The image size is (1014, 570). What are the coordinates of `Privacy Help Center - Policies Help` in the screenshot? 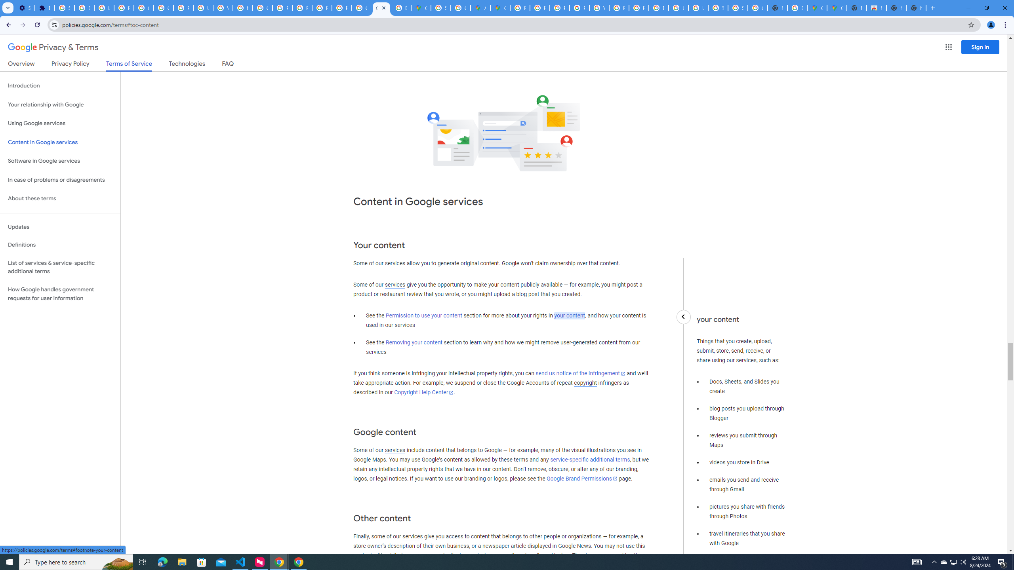 It's located at (282, 8).